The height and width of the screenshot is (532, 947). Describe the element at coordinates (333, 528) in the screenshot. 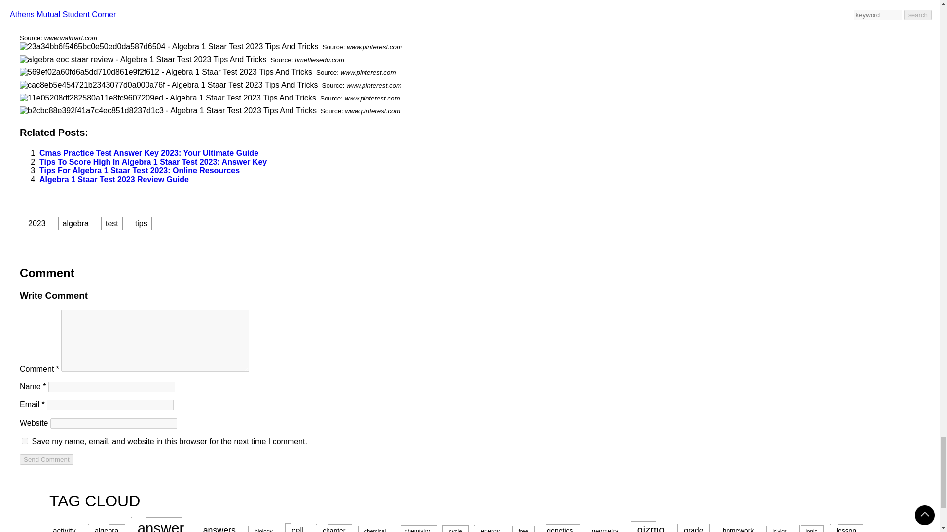

I see `chapter` at that location.